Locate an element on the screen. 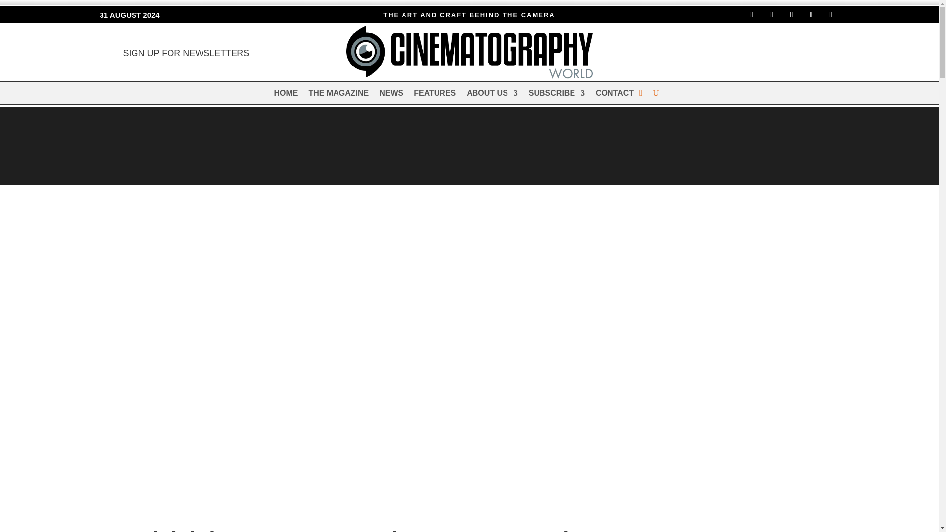 The width and height of the screenshot is (946, 532). ABOUT US is located at coordinates (492, 95).